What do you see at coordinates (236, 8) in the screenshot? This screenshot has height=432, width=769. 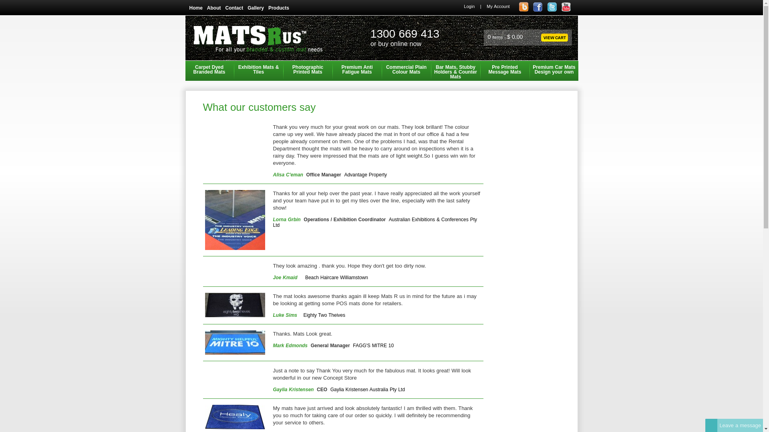 I see `Contact` at bounding box center [236, 8].